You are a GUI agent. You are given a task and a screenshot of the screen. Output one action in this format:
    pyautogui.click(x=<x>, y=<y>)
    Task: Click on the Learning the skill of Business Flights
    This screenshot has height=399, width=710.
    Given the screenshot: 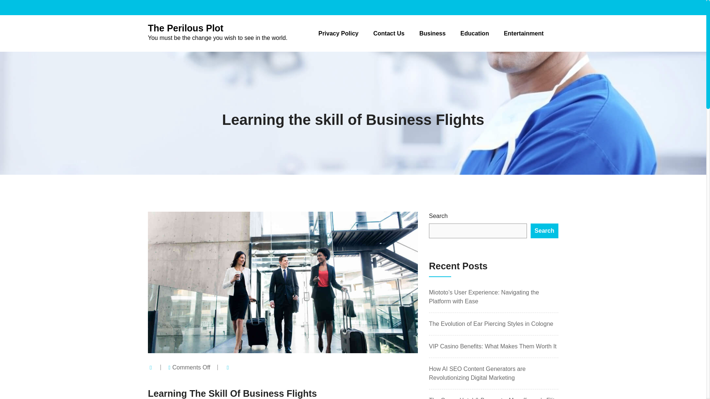 What is the action you would take?
    pyautogui.click(x=353, y=120)
    